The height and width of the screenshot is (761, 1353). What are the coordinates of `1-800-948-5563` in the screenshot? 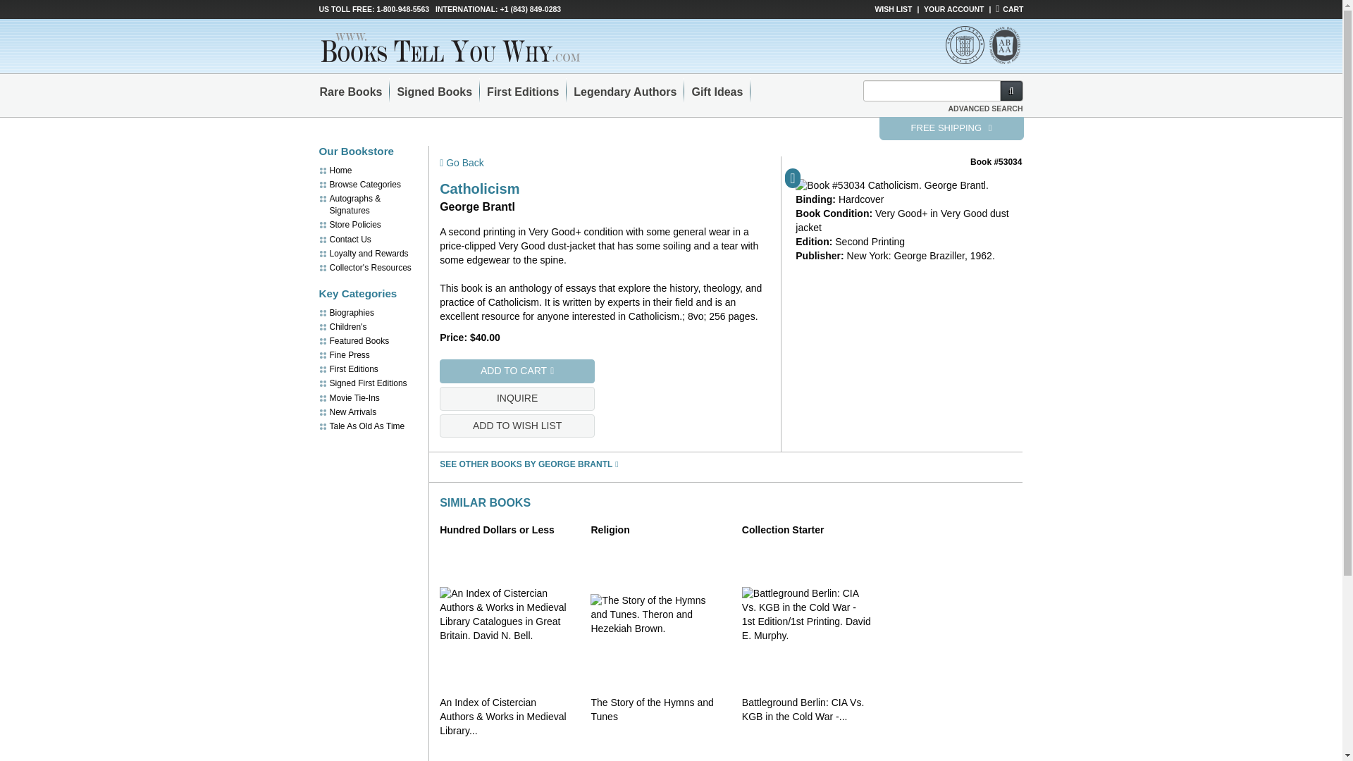 It's located at (402, 8).